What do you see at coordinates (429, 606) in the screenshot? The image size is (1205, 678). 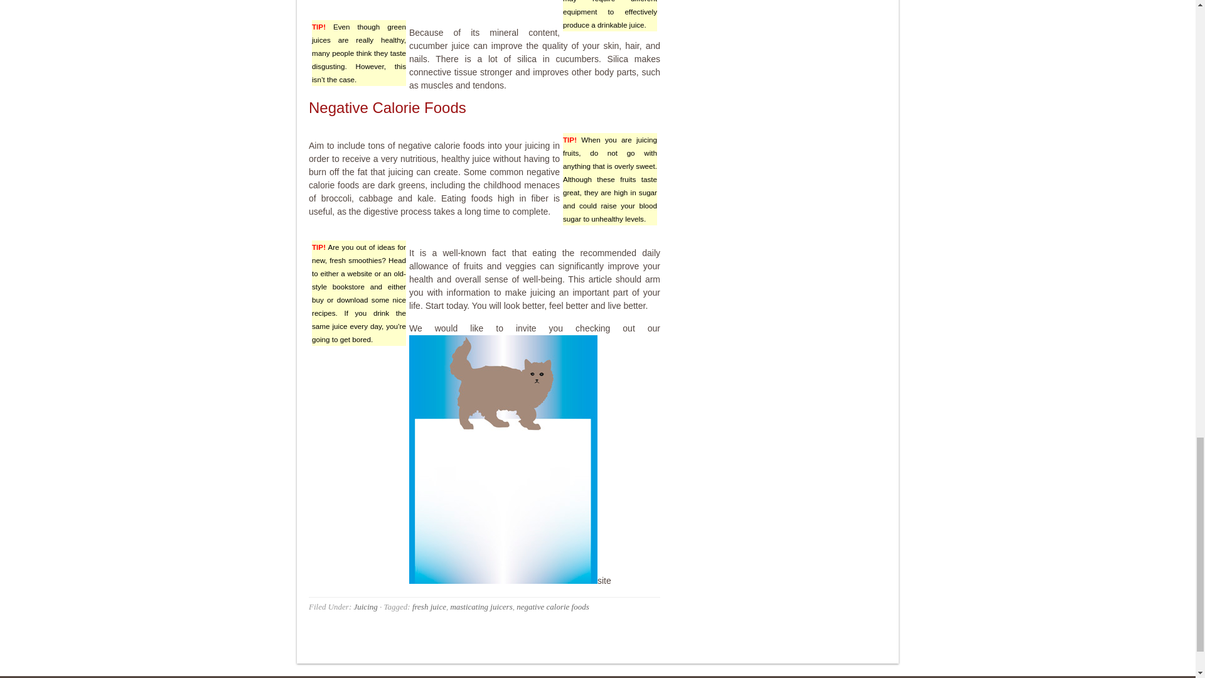 I see `fresh juice` at bounding box center [429, 606].